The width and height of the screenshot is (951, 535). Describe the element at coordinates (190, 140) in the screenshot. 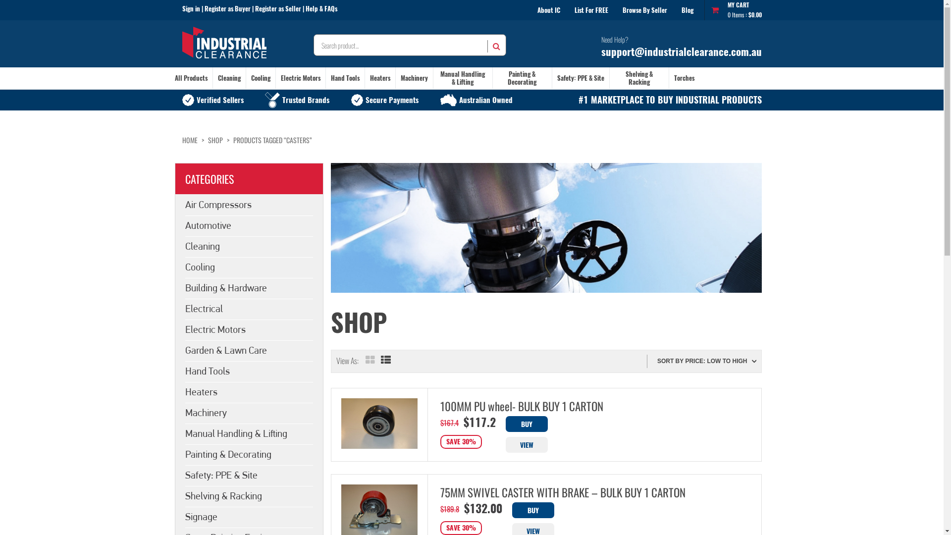

I see `HOME` at that location.